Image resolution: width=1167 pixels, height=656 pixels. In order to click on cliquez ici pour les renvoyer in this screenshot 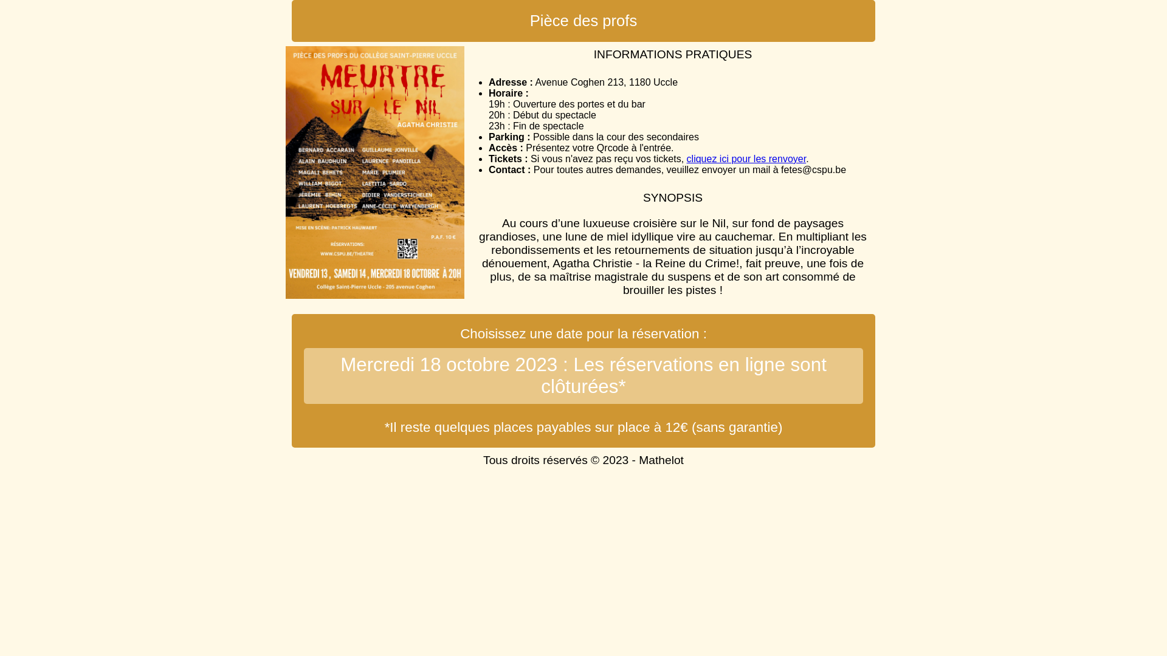, I will do `click(746, 159)`.